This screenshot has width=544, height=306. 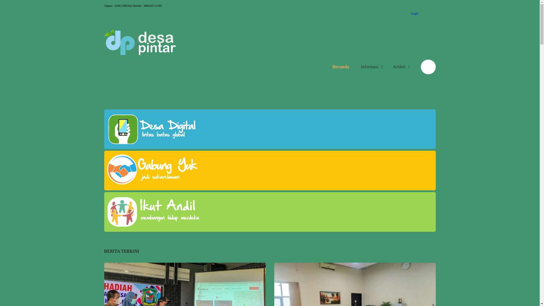 I want to click on Login, so click(x=414, y=13).